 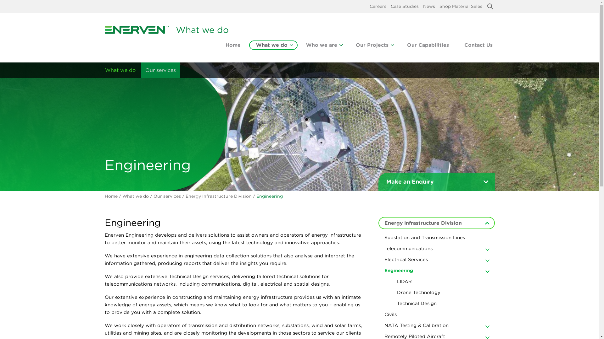 What do you see at coordinates (436, 271) in the screenshot?
I see `Engineering` at bounding box center [436, 271].